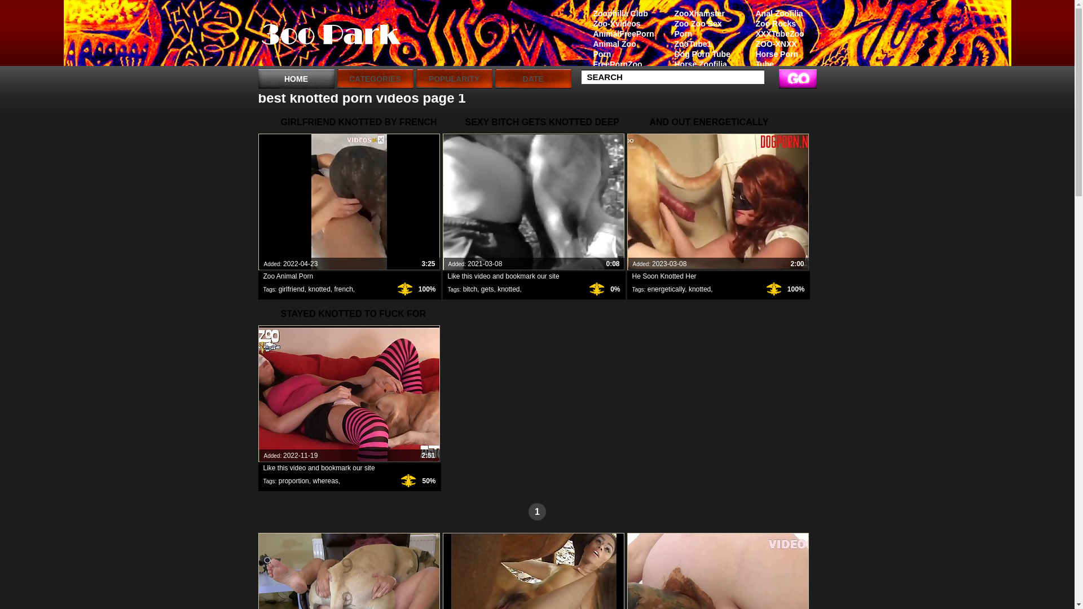  I want to click on Horse Porn Tube, so click(780, 59).